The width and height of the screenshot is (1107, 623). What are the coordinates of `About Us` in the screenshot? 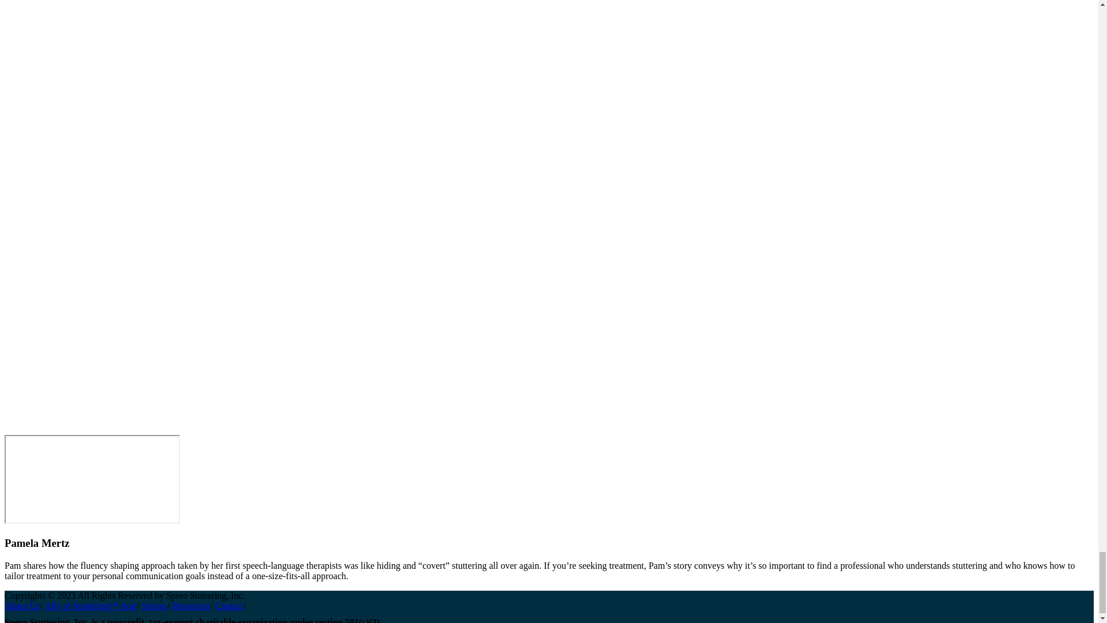 It's located at (22, 606).